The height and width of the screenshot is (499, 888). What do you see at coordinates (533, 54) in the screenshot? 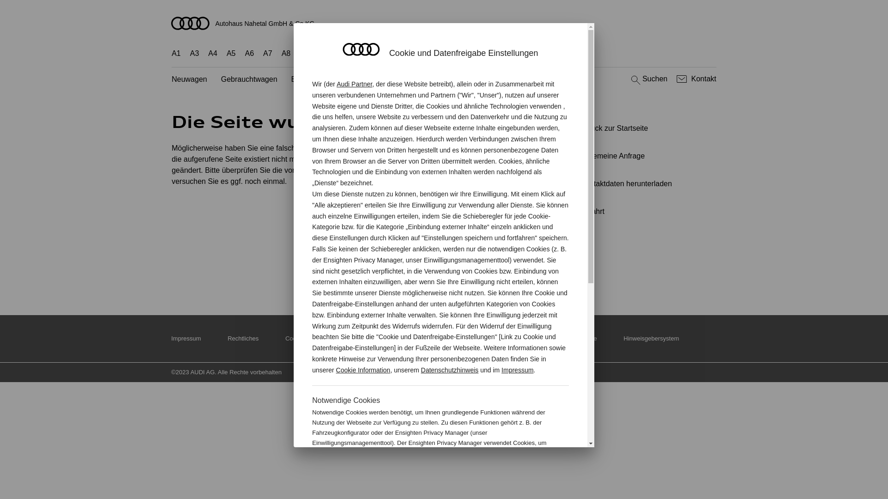
I see `g-tron` at bounding box center [533, 54].